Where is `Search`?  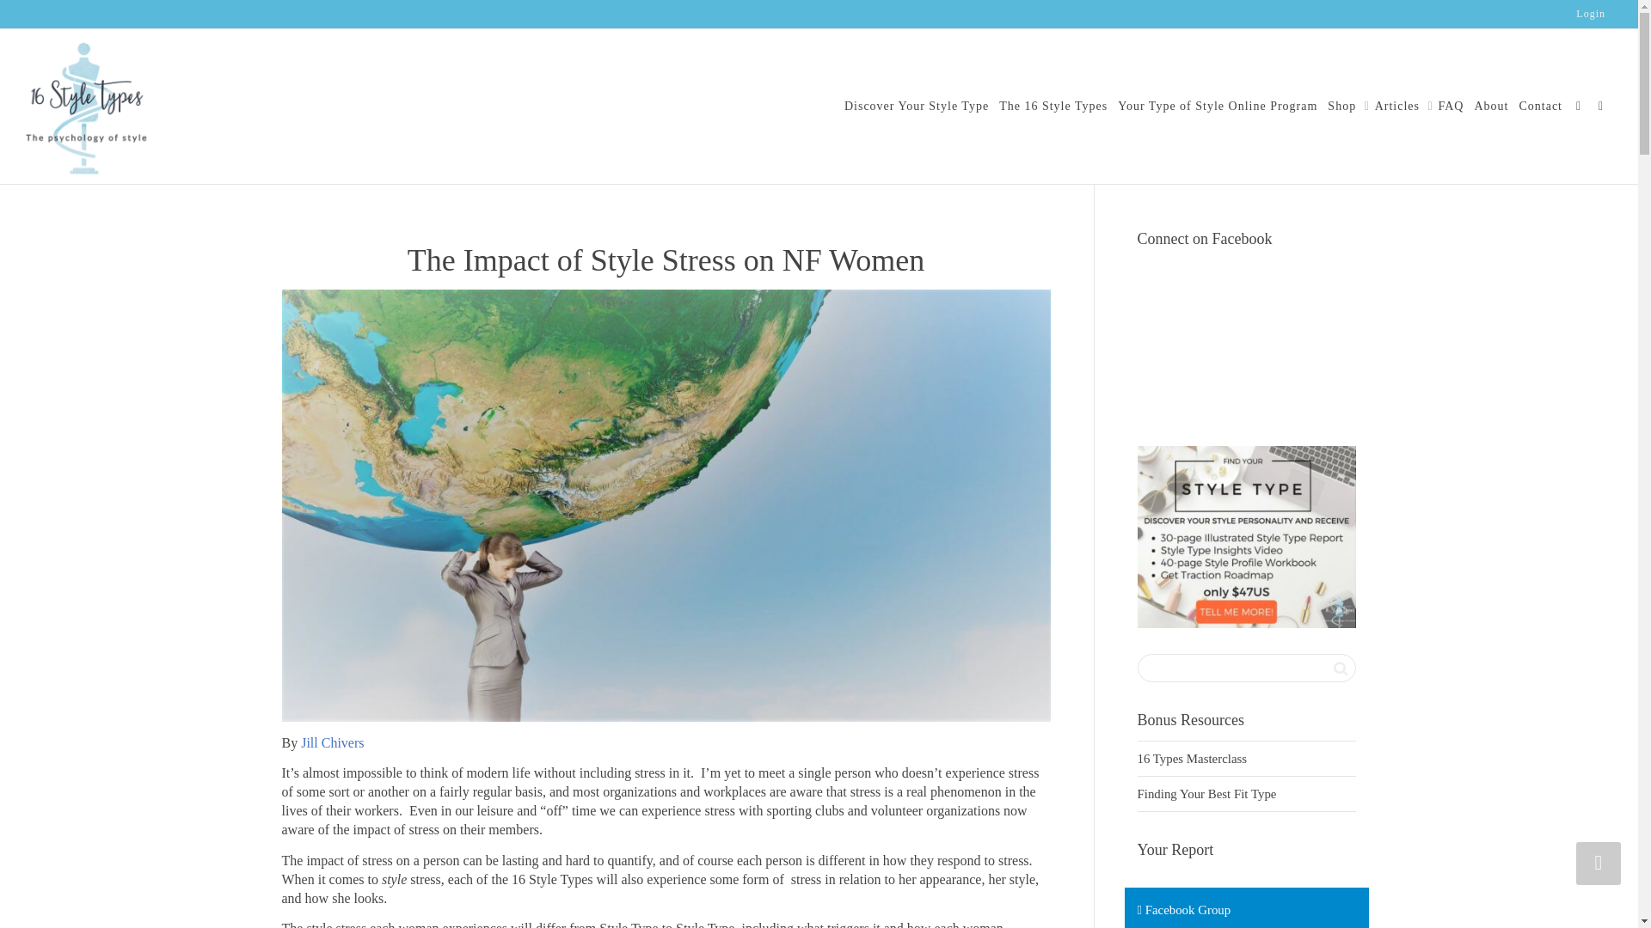 Search is located at coordinates (1340, 668).